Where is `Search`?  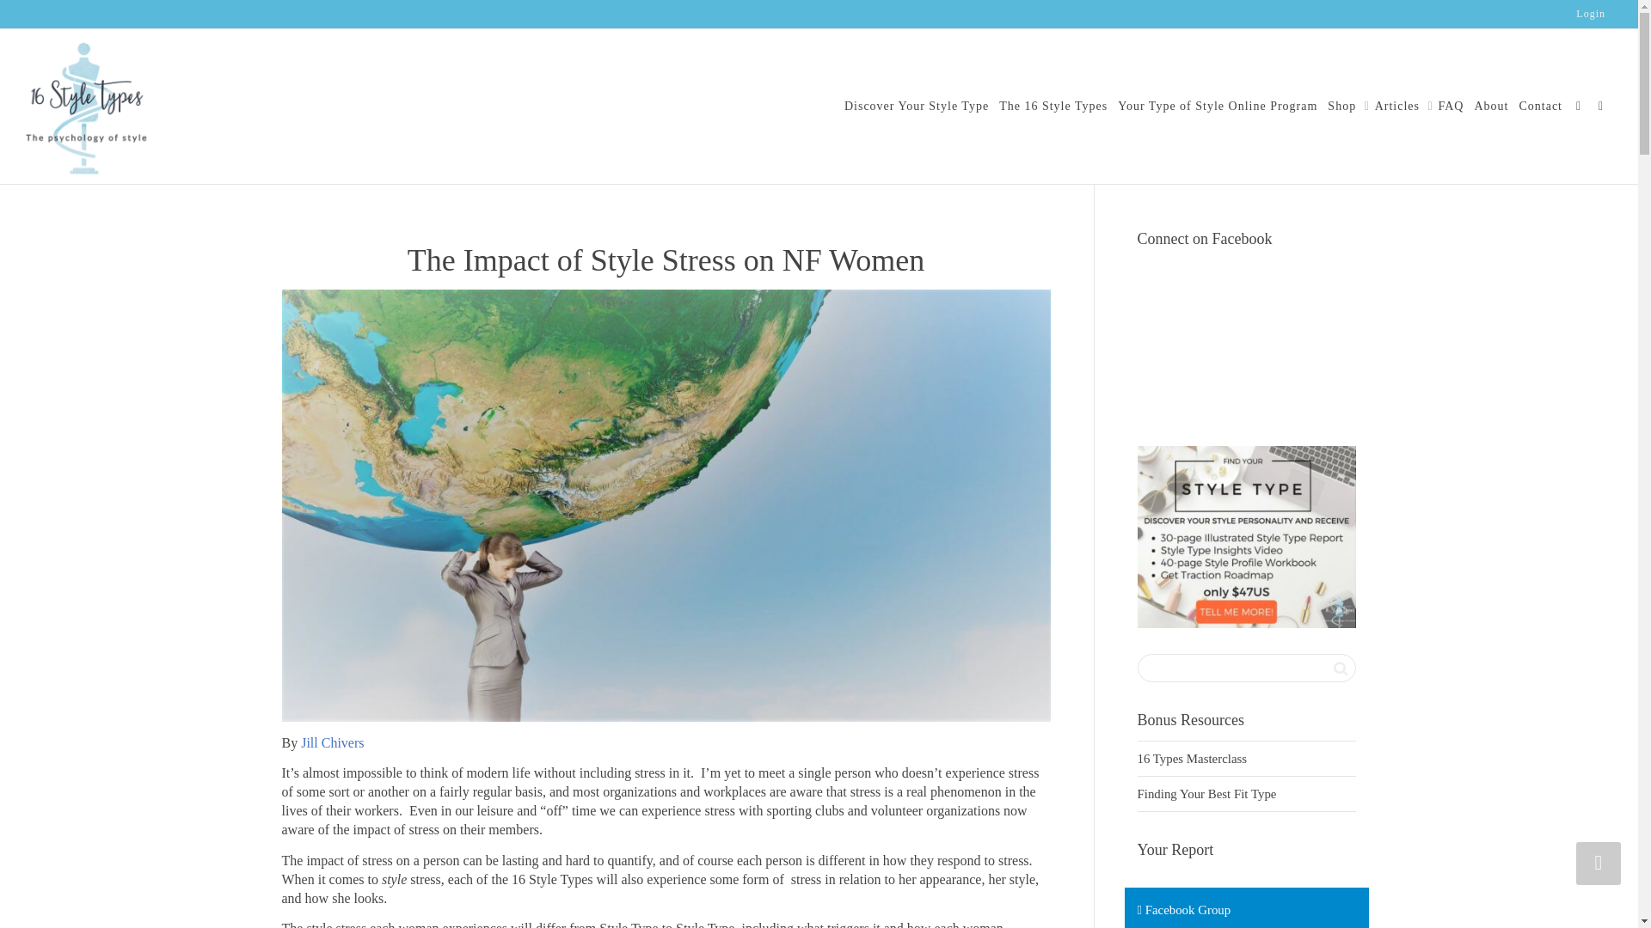 Search is located at coordinates (1340, 668).